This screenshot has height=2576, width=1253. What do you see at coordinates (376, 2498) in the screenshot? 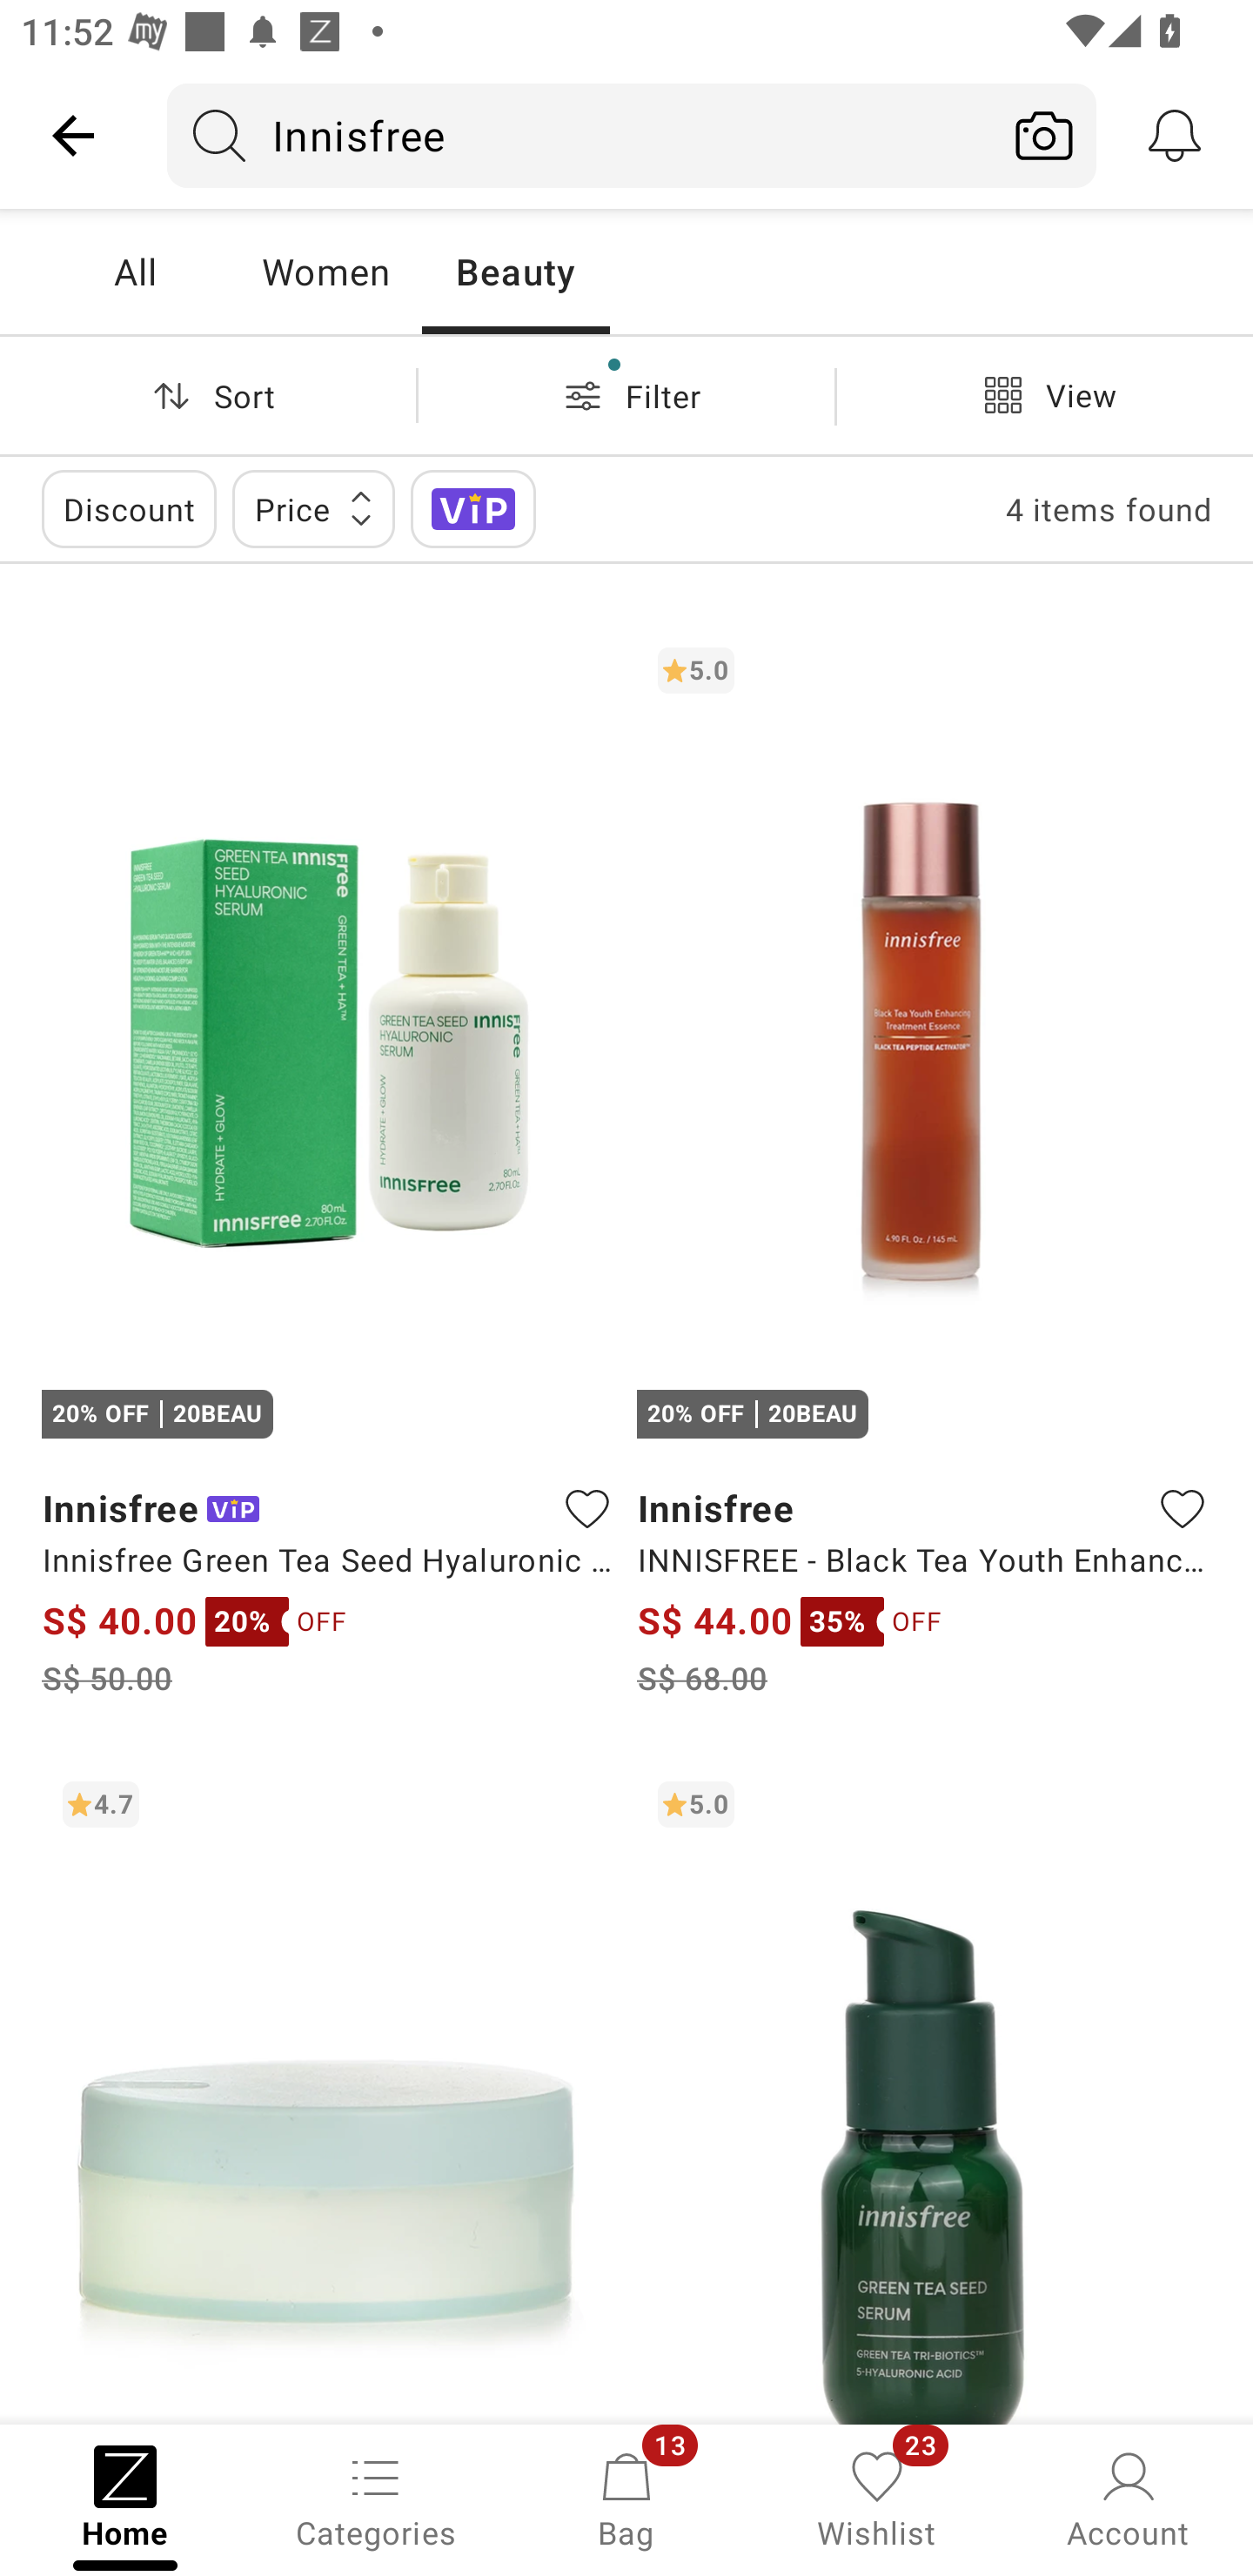
I see `Categories` at bounding box center [376, 2498].